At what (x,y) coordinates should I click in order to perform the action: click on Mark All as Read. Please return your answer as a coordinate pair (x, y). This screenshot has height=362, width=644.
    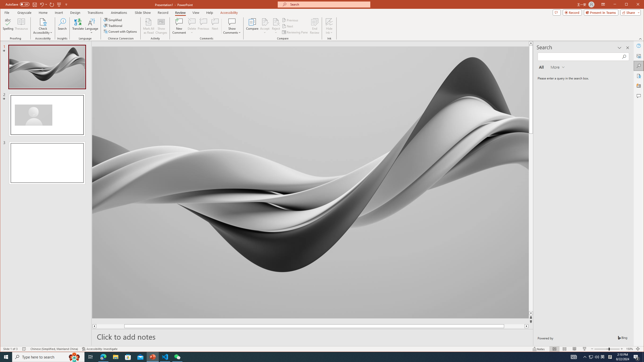
    Looking at the image, I should click on (148, 26).